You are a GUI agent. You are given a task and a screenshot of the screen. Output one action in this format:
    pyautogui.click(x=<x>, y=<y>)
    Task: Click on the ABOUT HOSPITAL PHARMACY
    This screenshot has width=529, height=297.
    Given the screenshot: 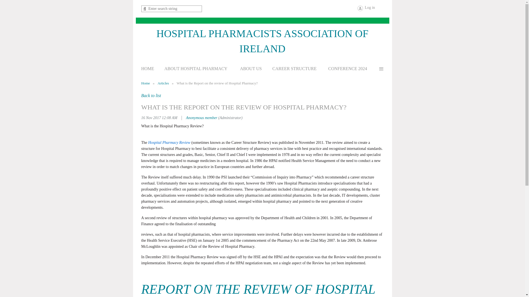 What is the action you would take?
    pyautogui.click(x=200, y=70)
    